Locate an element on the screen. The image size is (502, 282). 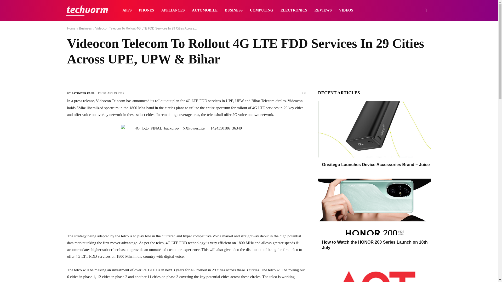
APPS is located at coordinates (127, 10).